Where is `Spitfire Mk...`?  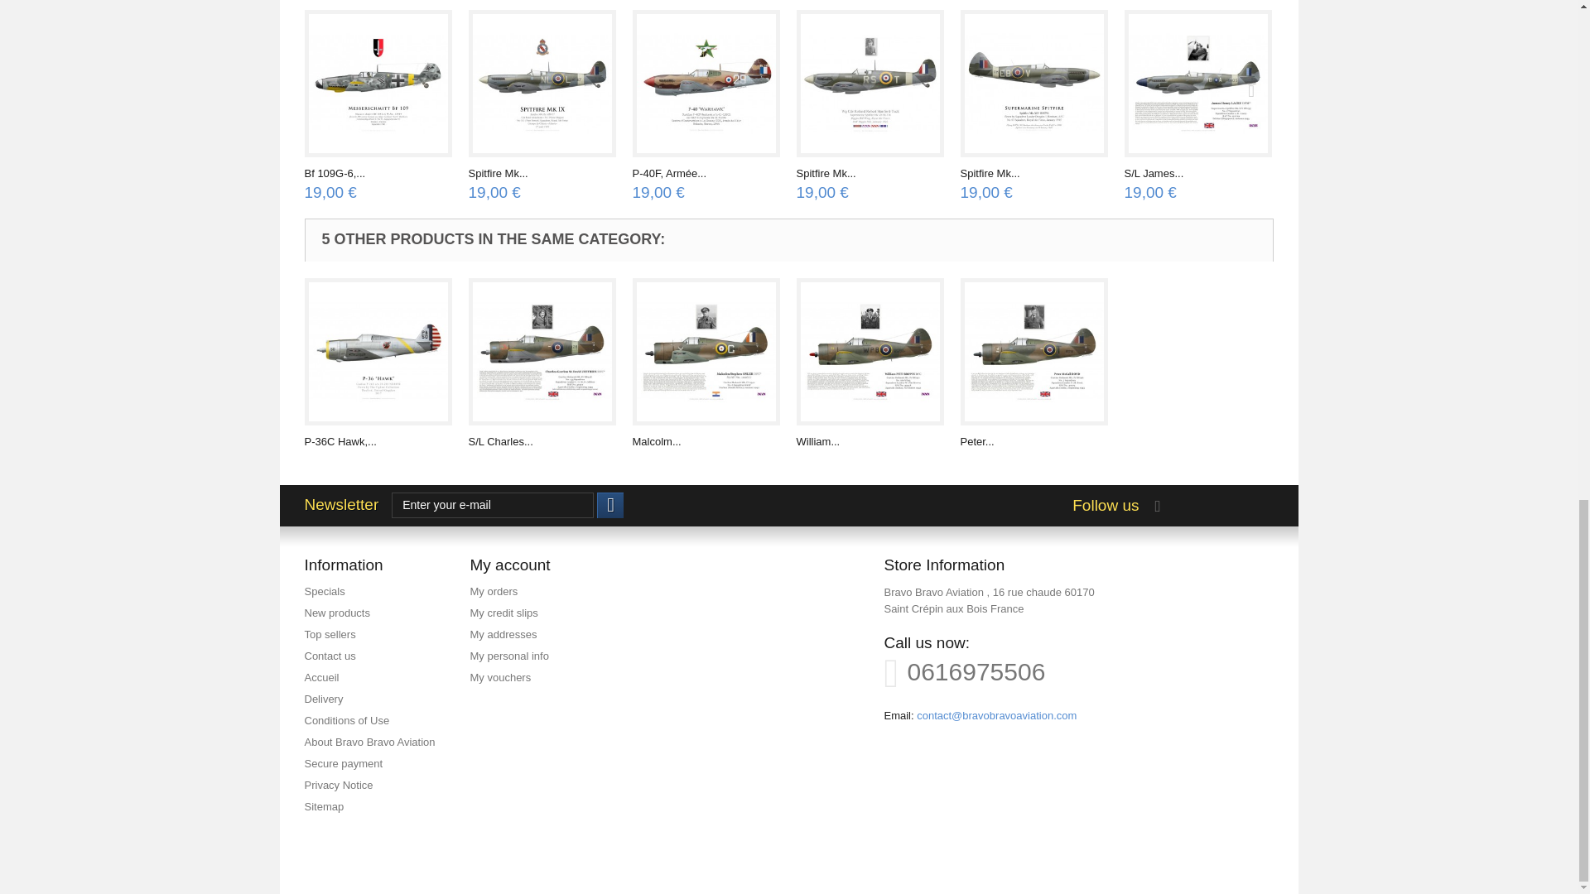
Spitfire Mk... is located at coordinates (499, 173).